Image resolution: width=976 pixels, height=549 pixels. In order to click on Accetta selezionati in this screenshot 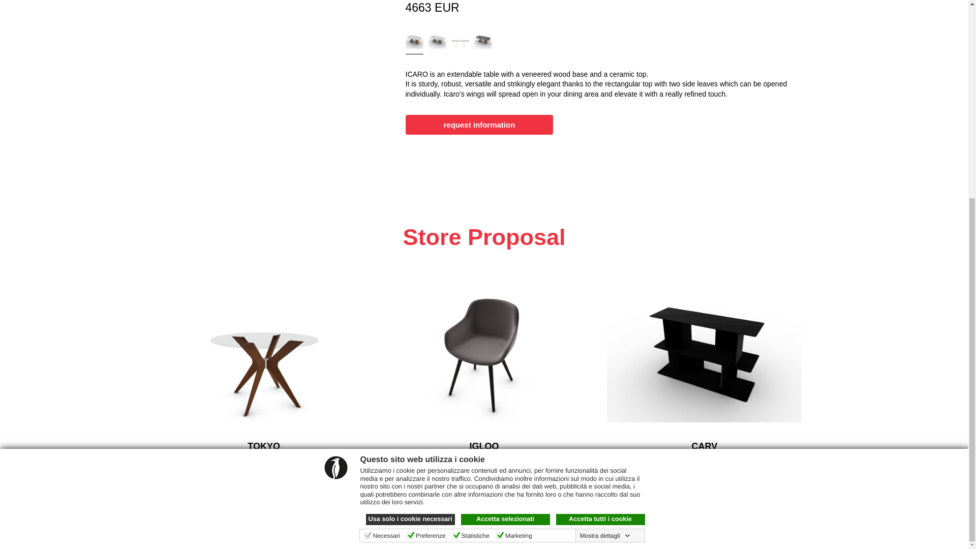, I will do `click(505, 215)`.